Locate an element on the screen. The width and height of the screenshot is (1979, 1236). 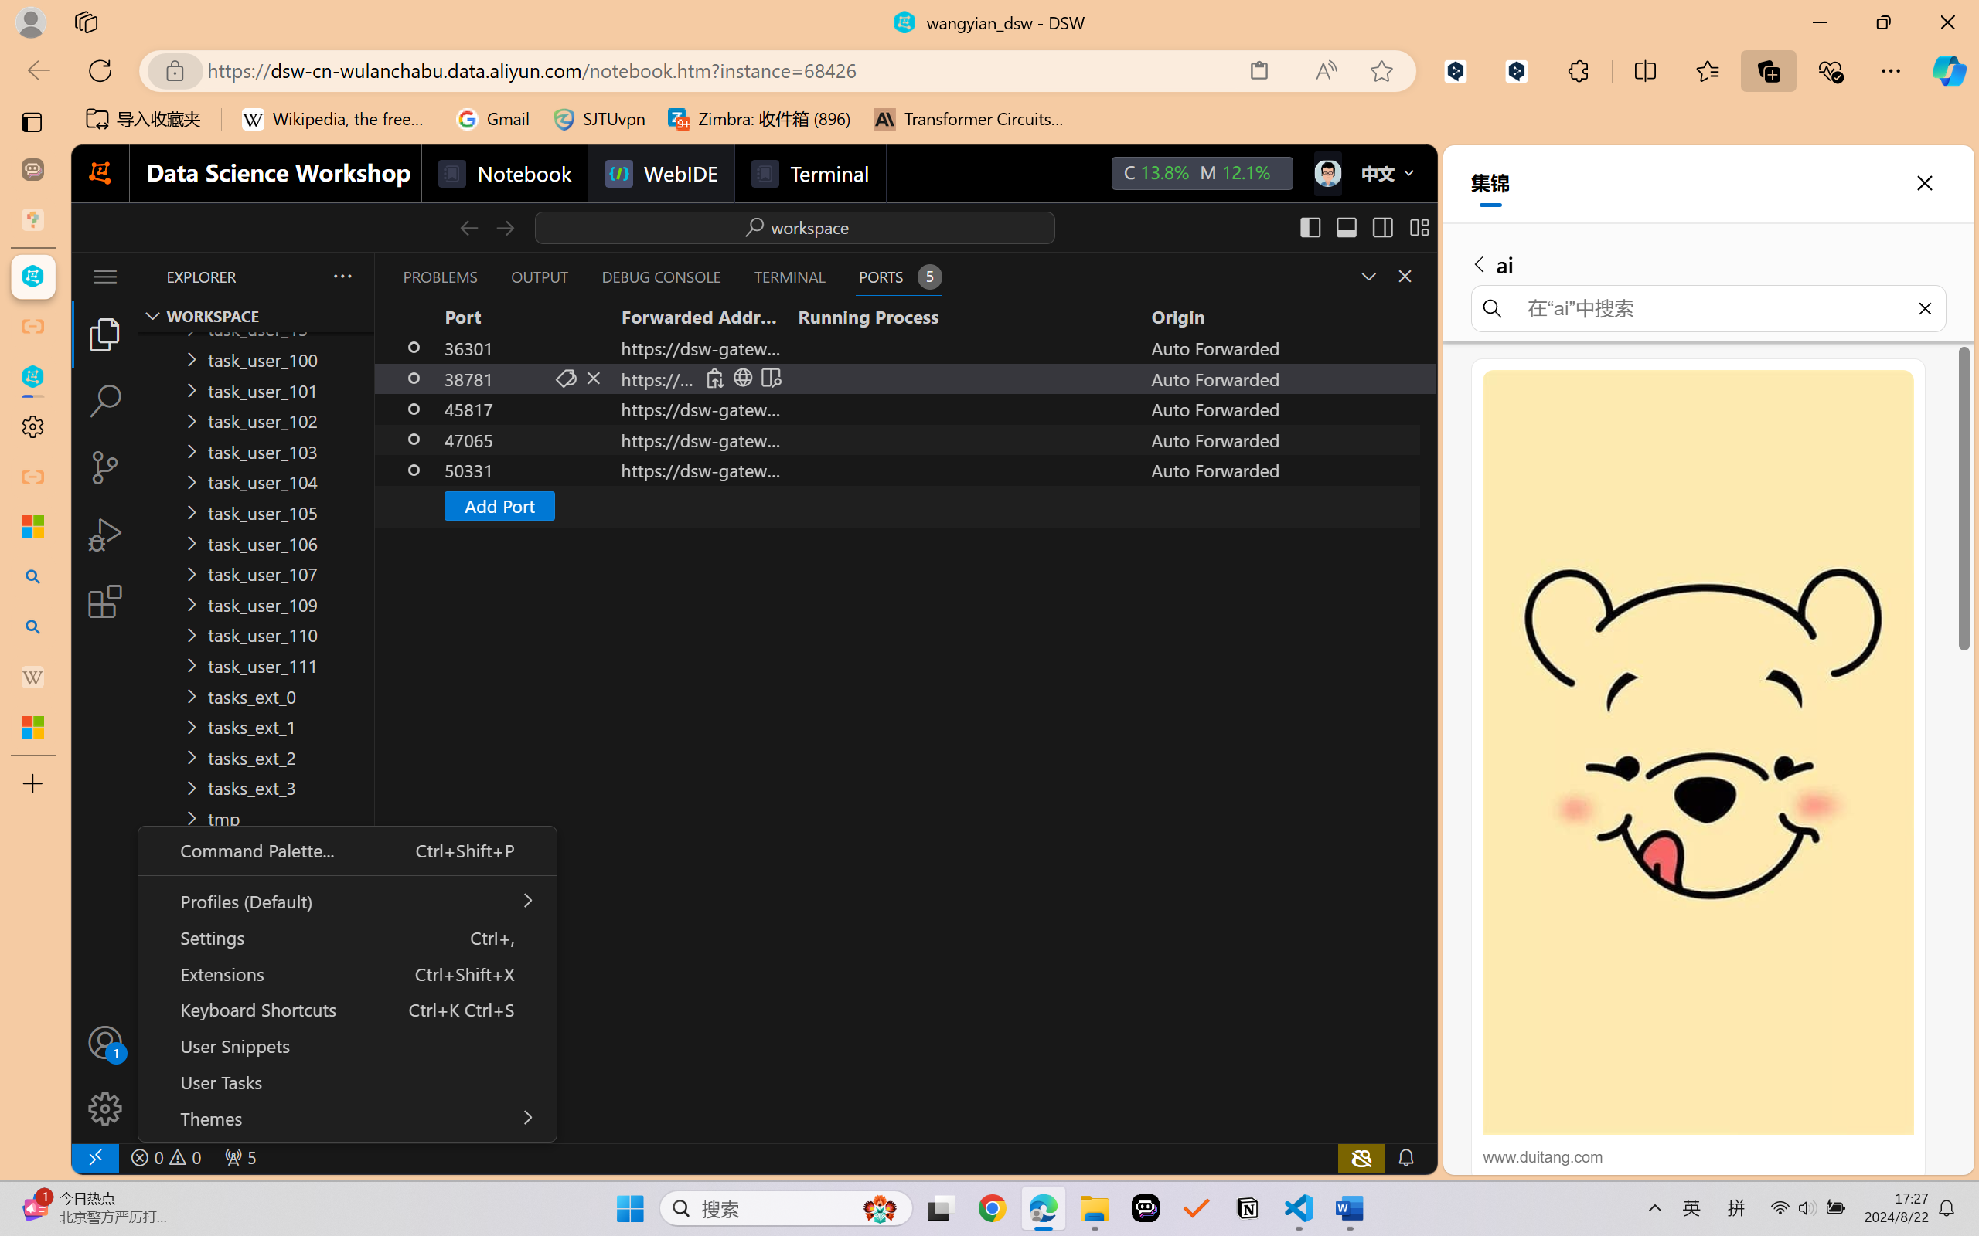
Set Port Label (F2) is located at coordinates (566, 378).